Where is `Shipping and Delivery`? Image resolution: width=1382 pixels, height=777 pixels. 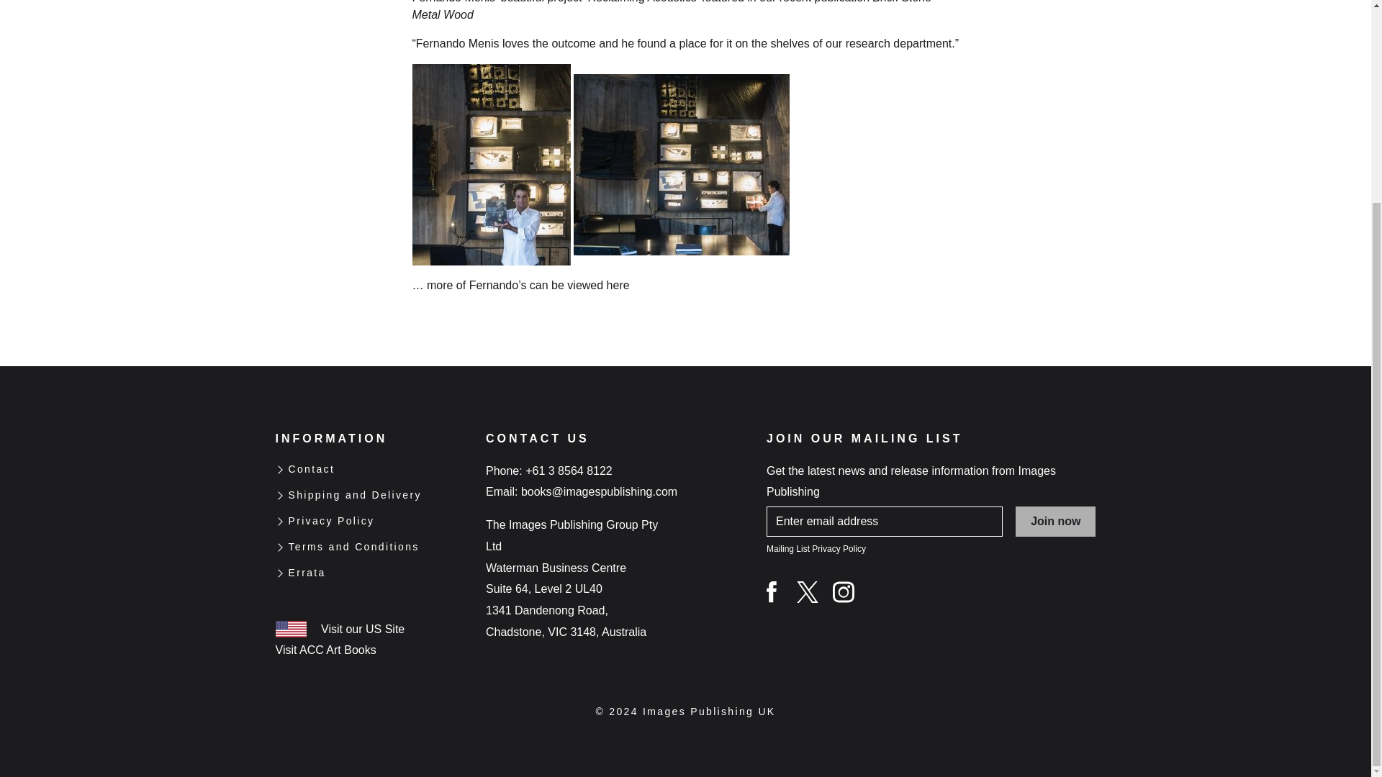
Shipping and Delivery is located at coordinates (354, 496).